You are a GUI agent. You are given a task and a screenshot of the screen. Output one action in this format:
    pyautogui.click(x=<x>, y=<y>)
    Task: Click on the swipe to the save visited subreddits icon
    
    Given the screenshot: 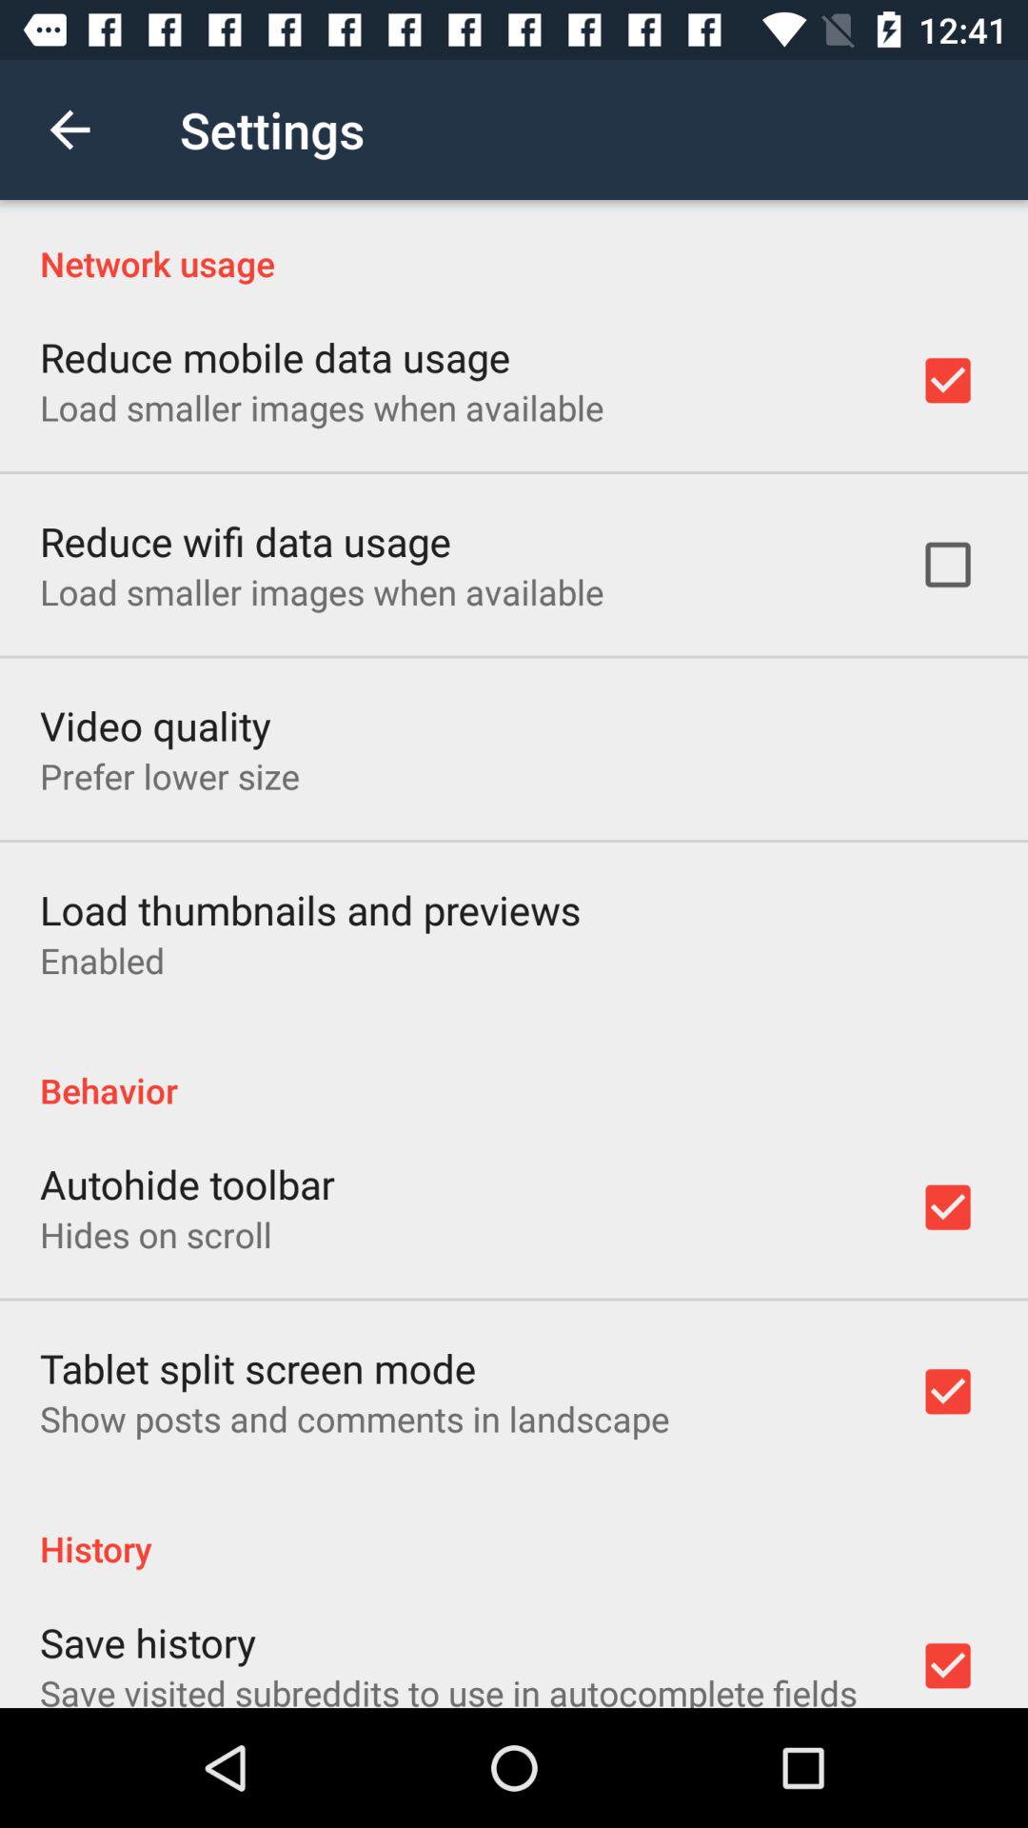 What is the action you would take?
    pyautogui.click(x=448, y=1688)
    